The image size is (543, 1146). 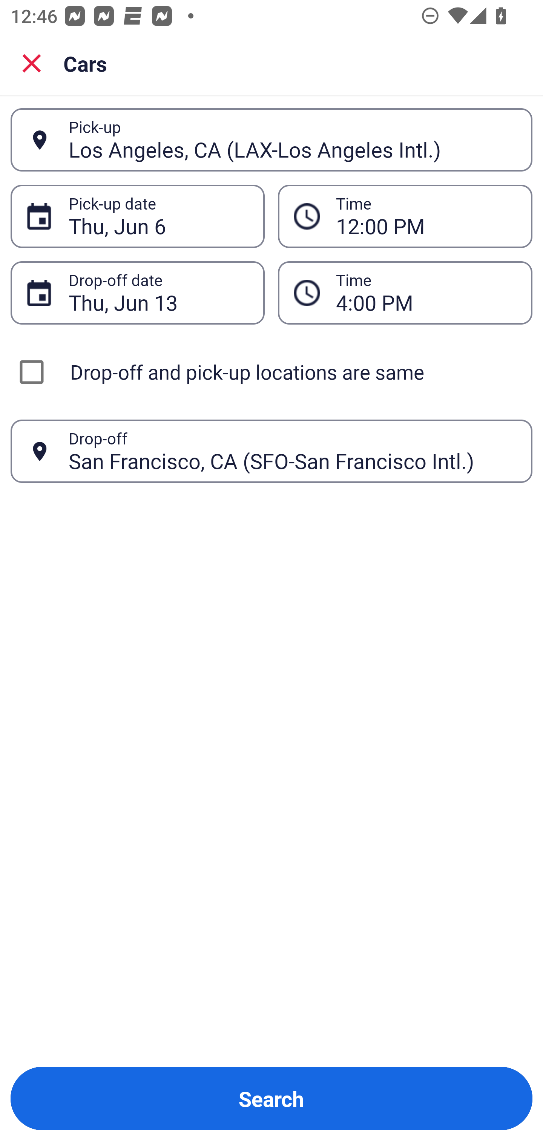 I want to click on Thu, Jun 6 Pick-up date, so click(x=137, y=216).